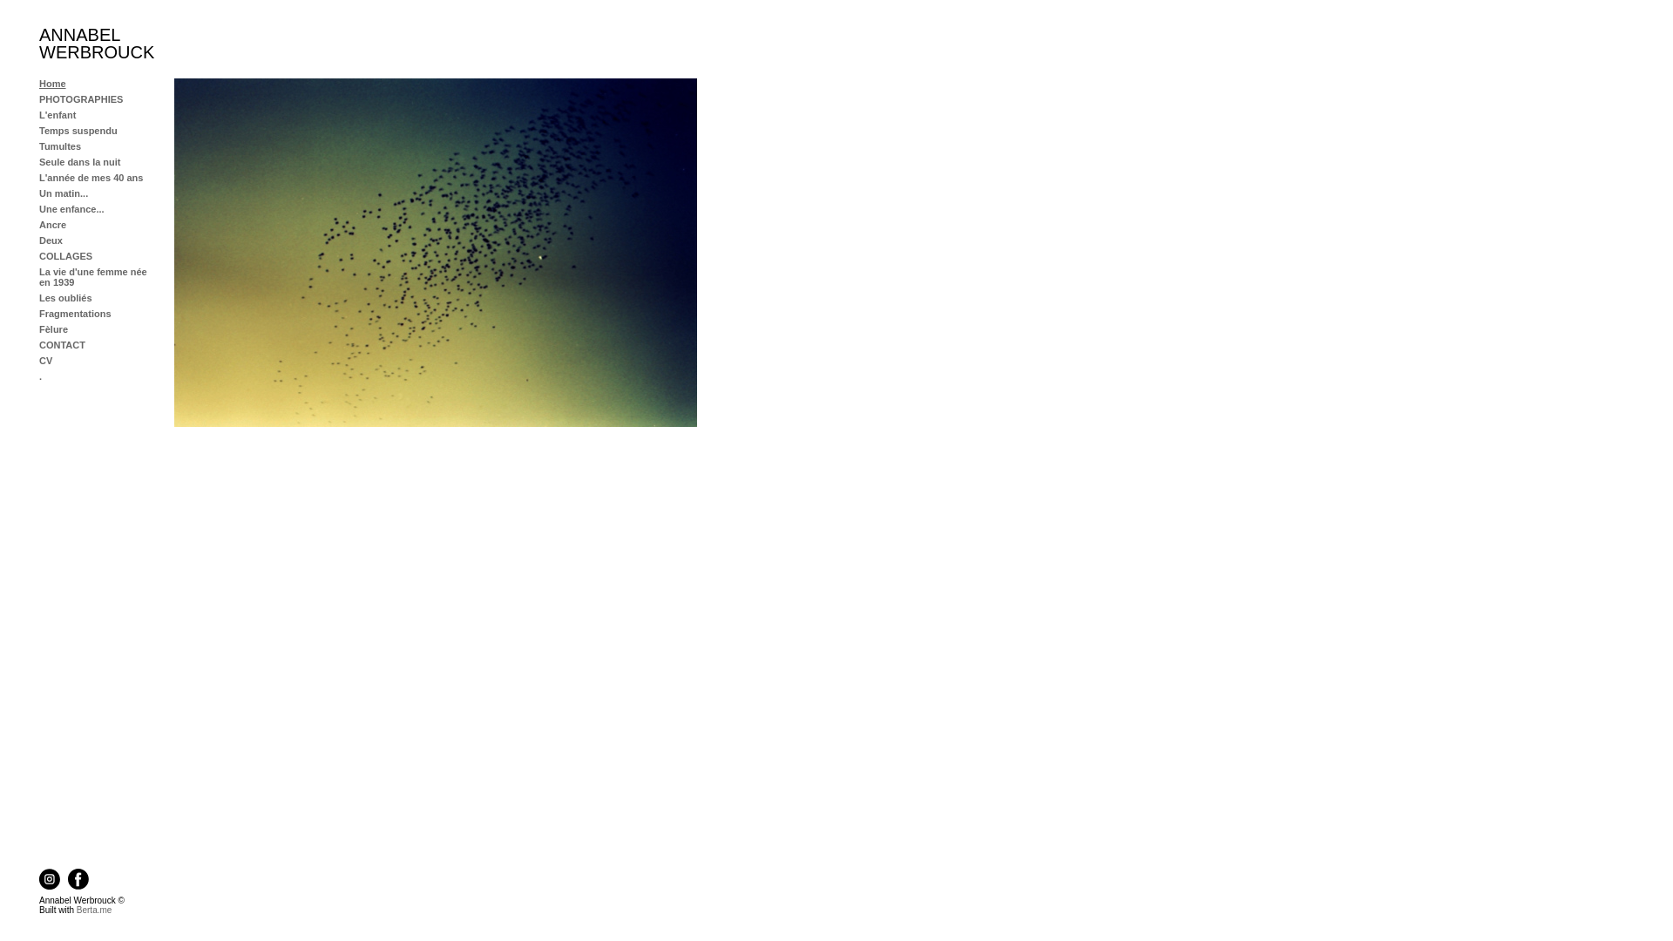 This screenshot has width=1673, height=941. Describe the element at coordinates (52, 84) in the screenshot. I see `Home` at that location.